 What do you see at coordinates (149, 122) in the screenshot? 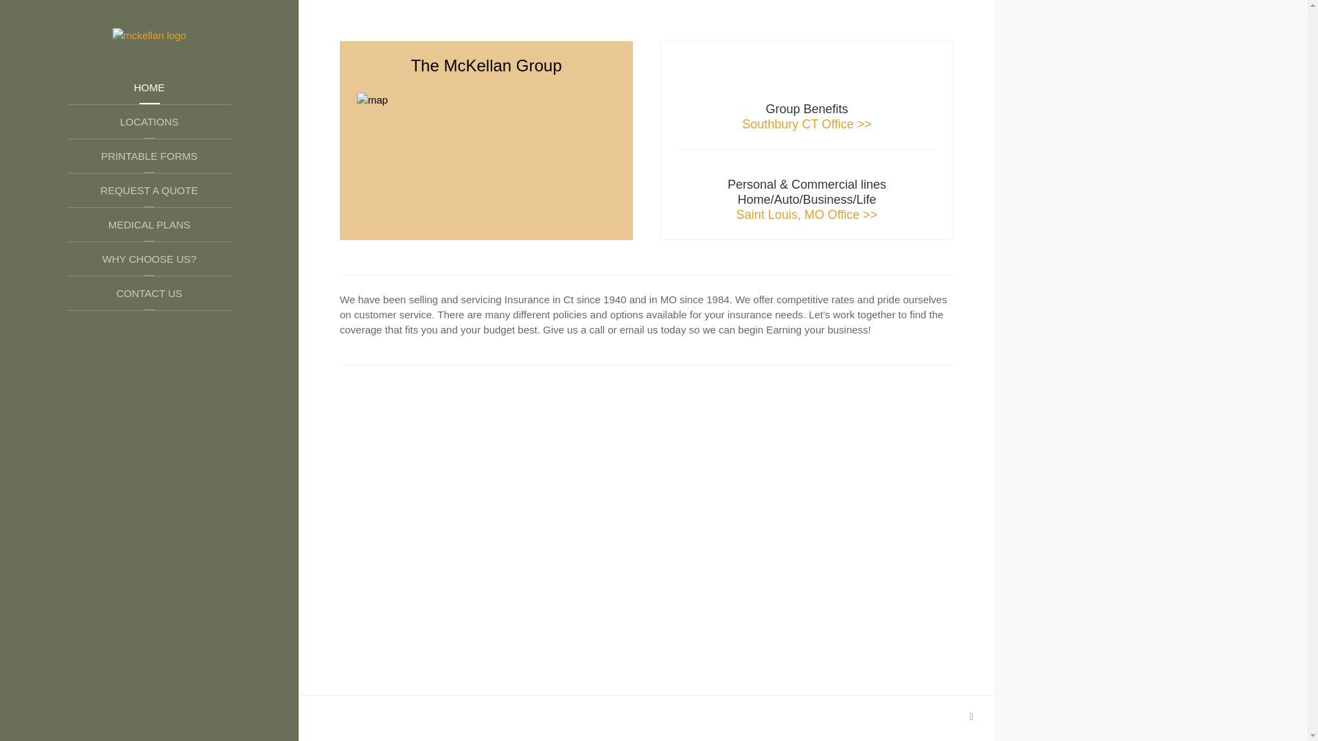
I see `LOCATIONS` at bounding box center [149, 122].